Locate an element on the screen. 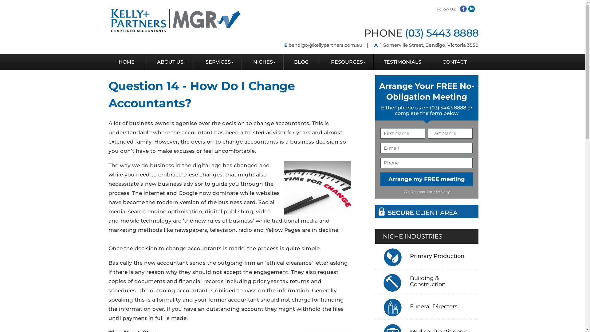 The width and height of the screenshot is (590, 332). NICHES is located at coordinates (262, 62).